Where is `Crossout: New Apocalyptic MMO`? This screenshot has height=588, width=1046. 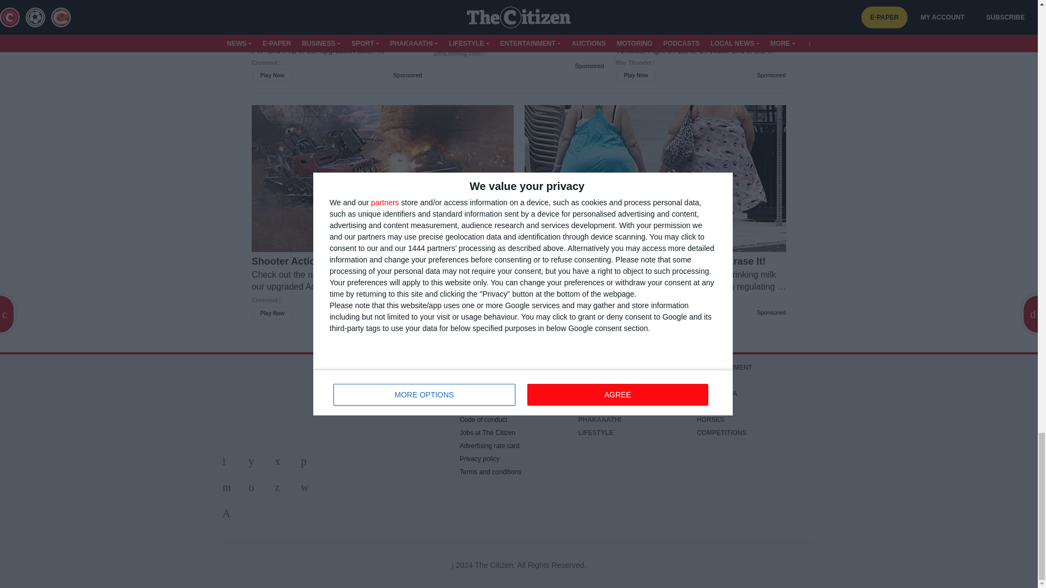
Crossout: New Apocalyptic MMO is located at coordinates (337, 50).